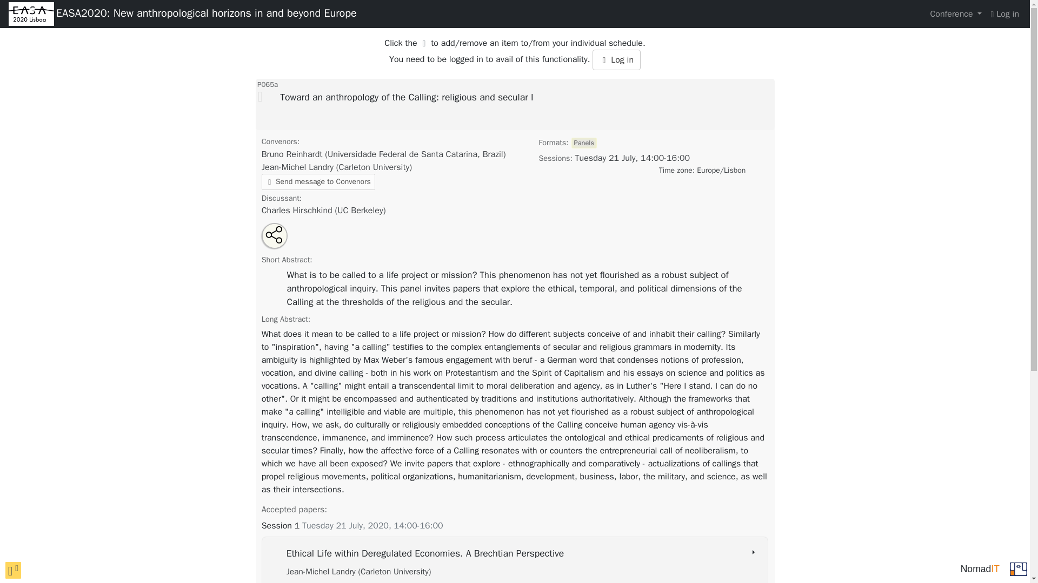  What do you see at coordinates (616, 59) in the screenshot?
I see `Log in` at bounding box center [616, 59].